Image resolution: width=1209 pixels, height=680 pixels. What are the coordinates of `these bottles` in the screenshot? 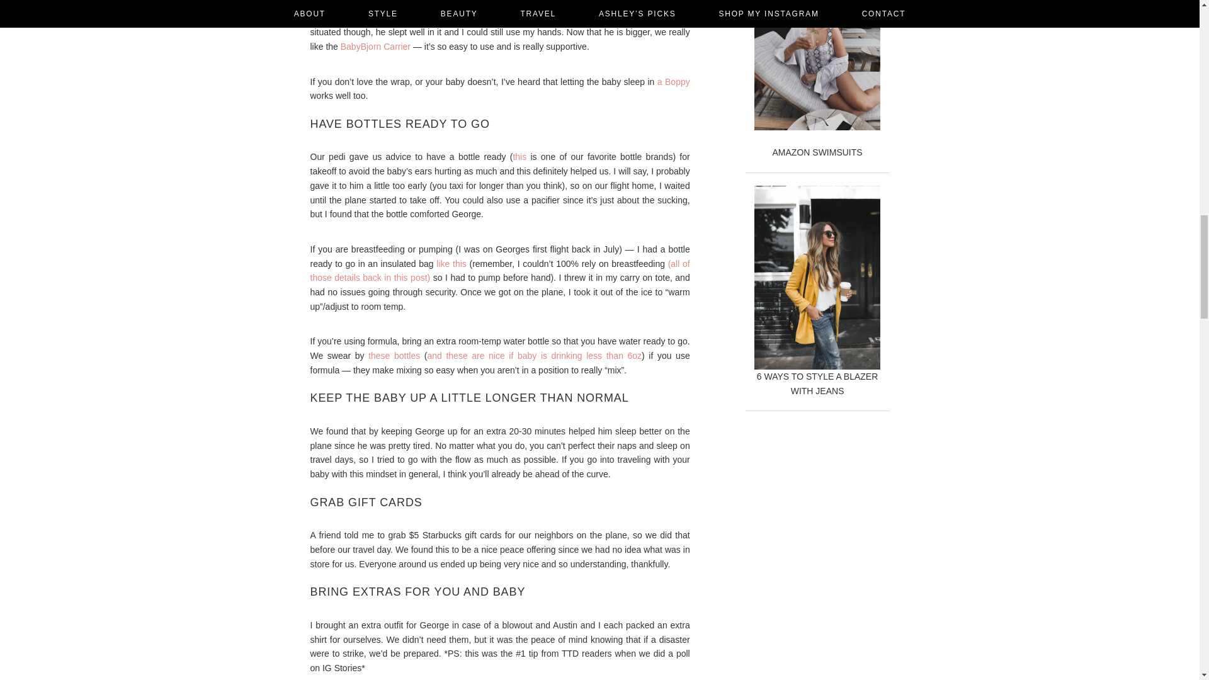 It's located at (394, 356).